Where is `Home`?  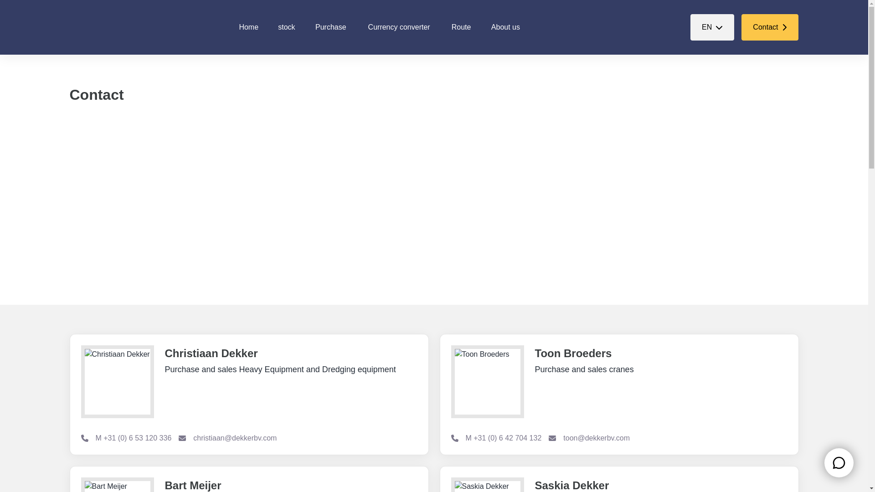 Home is located at coordinates (461, 27).